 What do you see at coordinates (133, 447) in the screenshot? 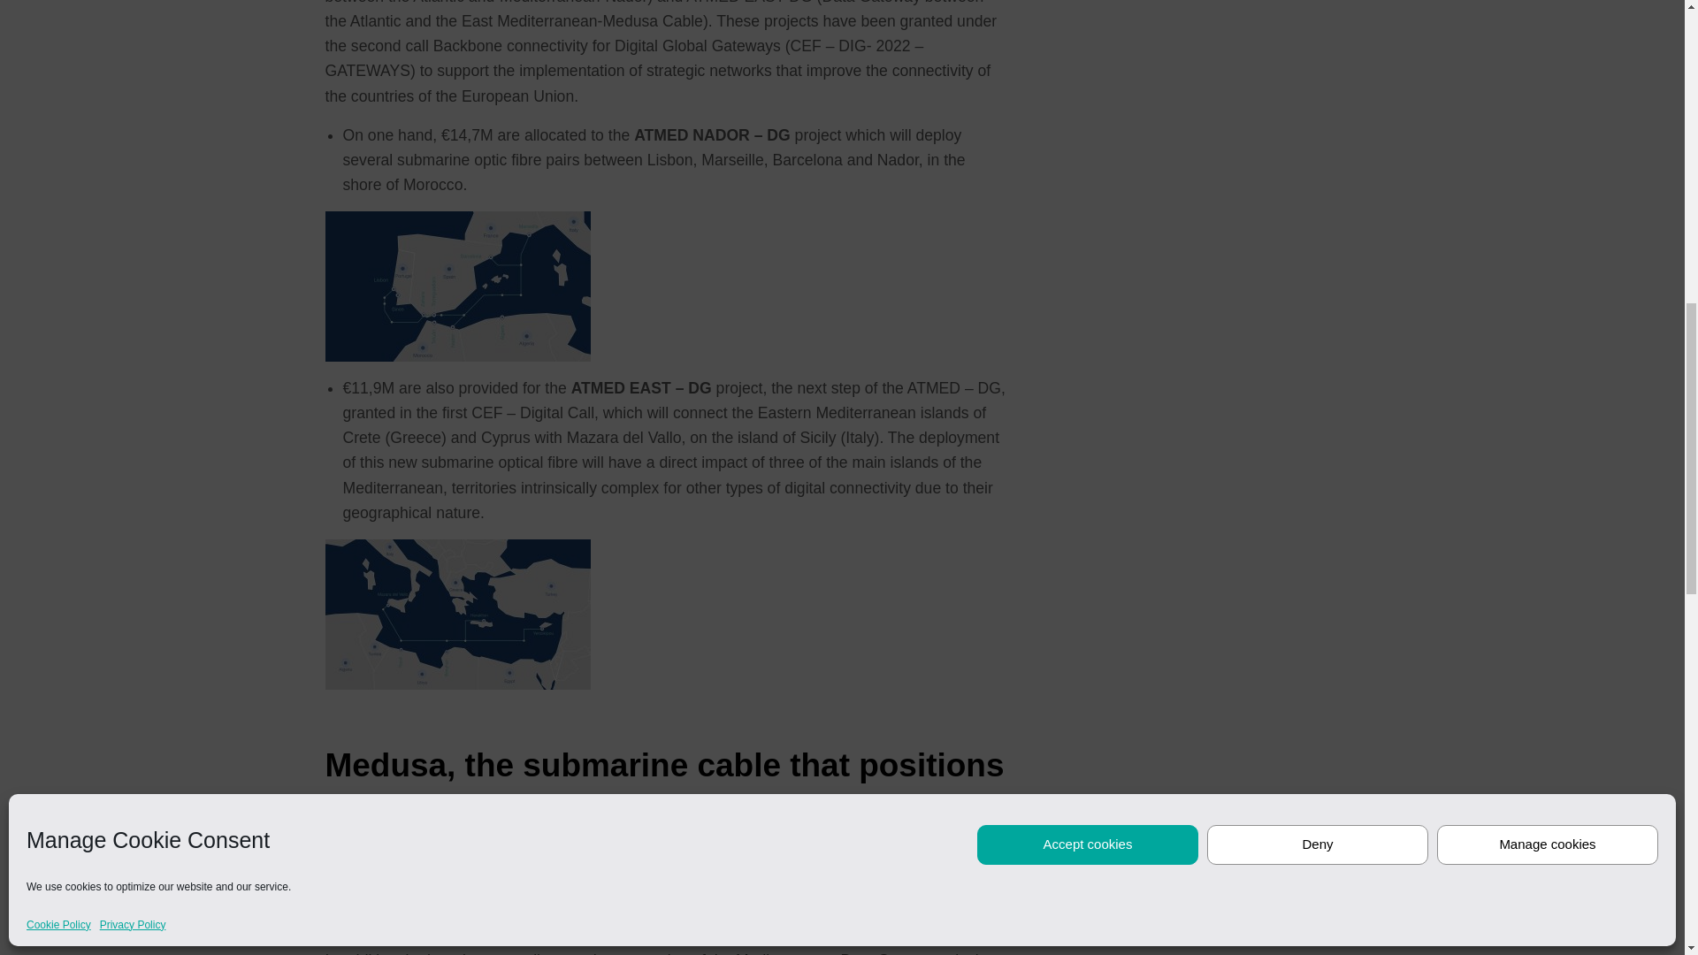
I see `Privacy Policy` at bounding box center [133, 447].